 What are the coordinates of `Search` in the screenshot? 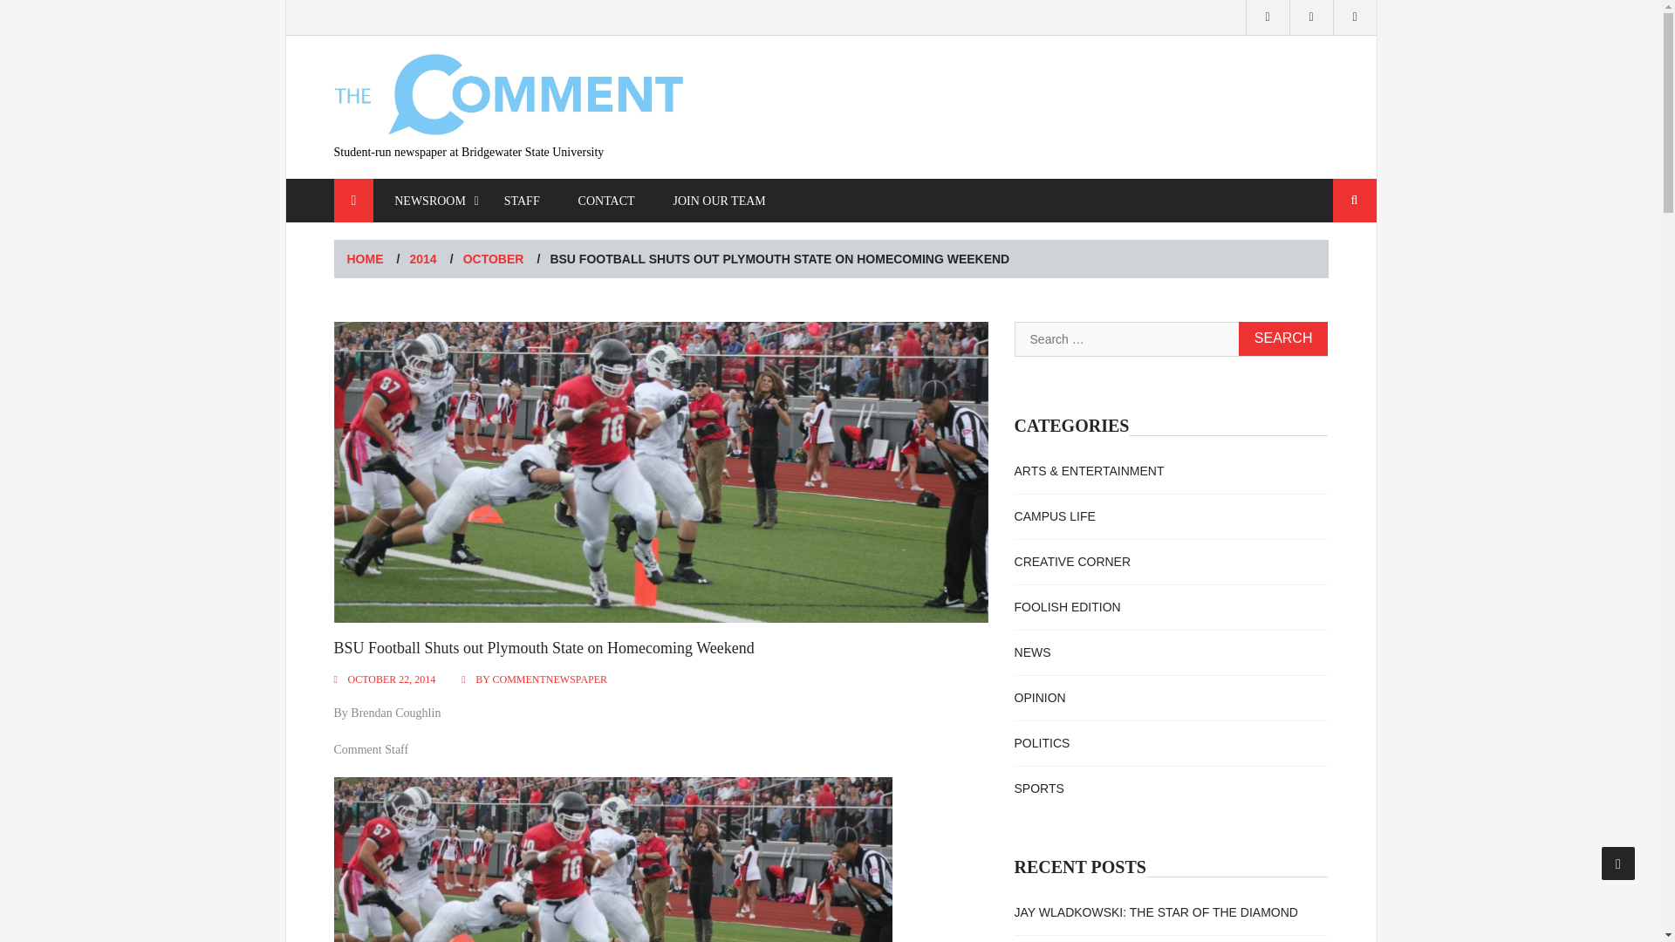 It's located at (1355, 201).